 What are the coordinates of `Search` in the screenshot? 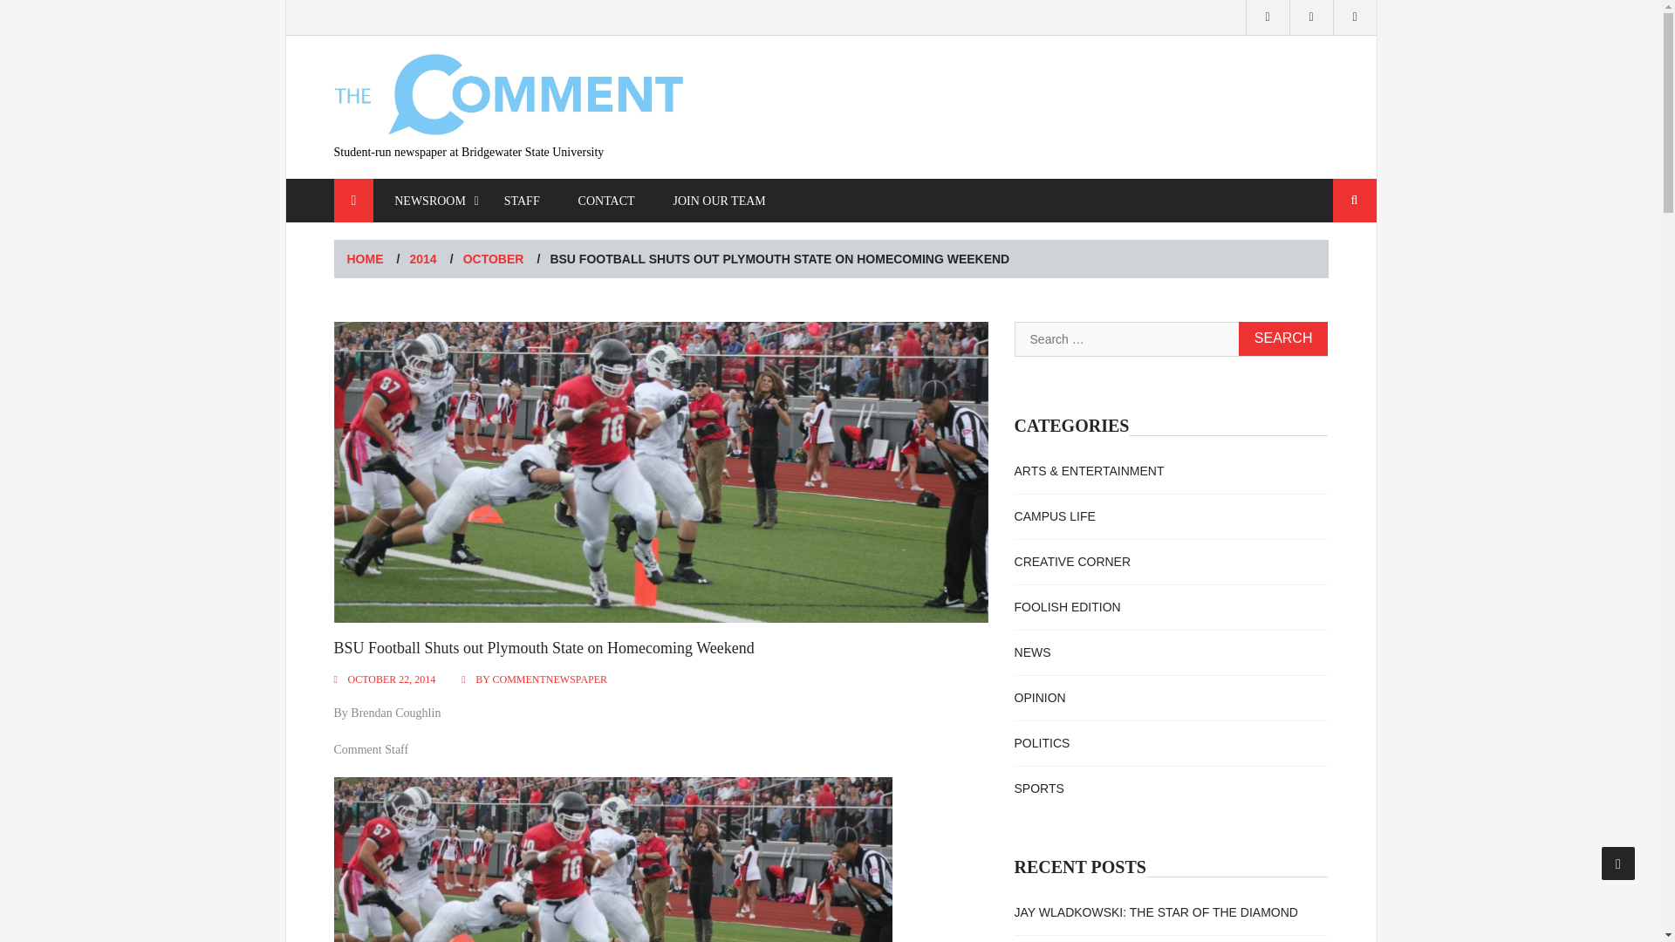 It's located at (1355, 201).